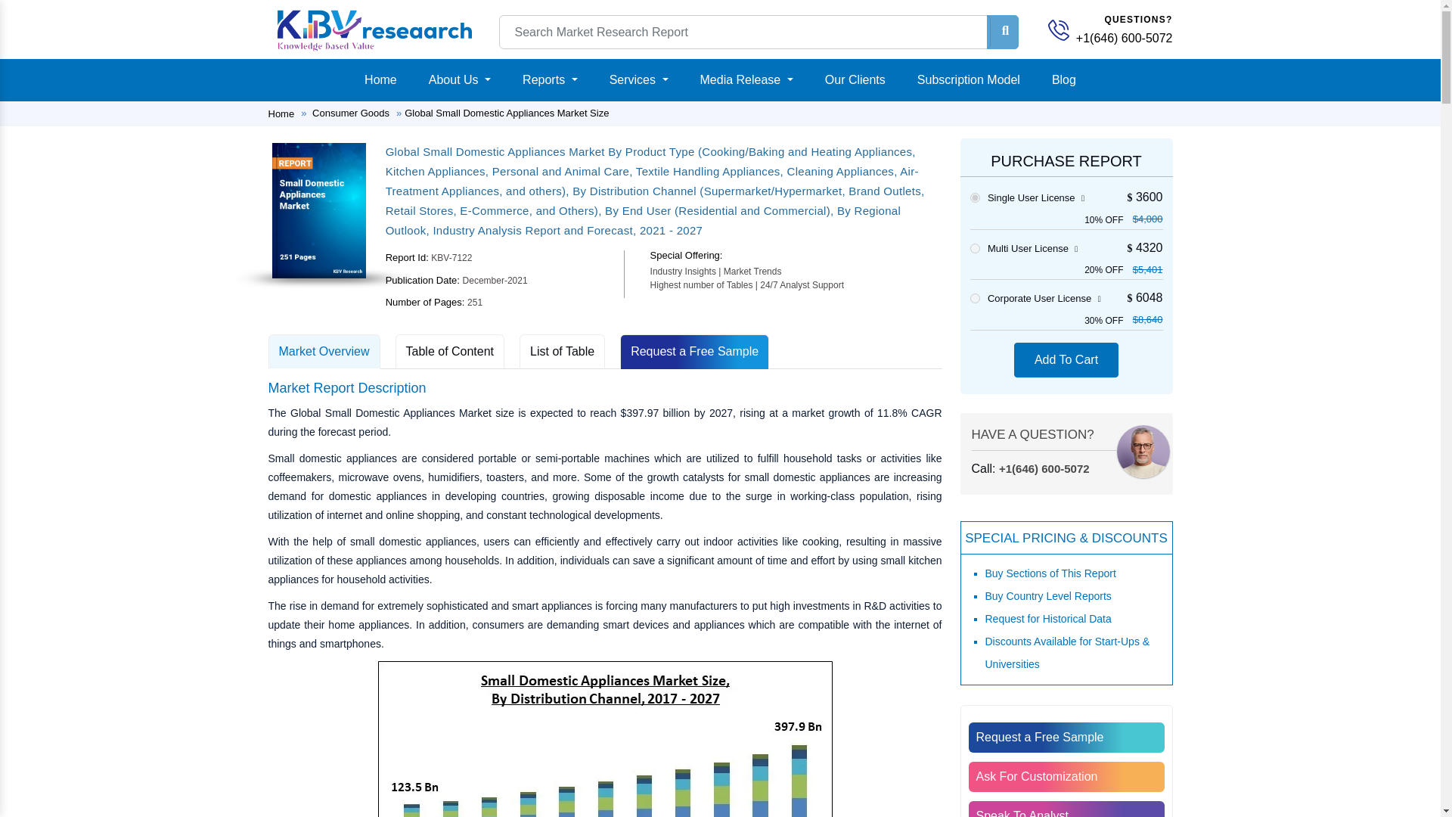 This screenshot has width=1452, height=817. I want to click on Blog, so click(1063, 80).